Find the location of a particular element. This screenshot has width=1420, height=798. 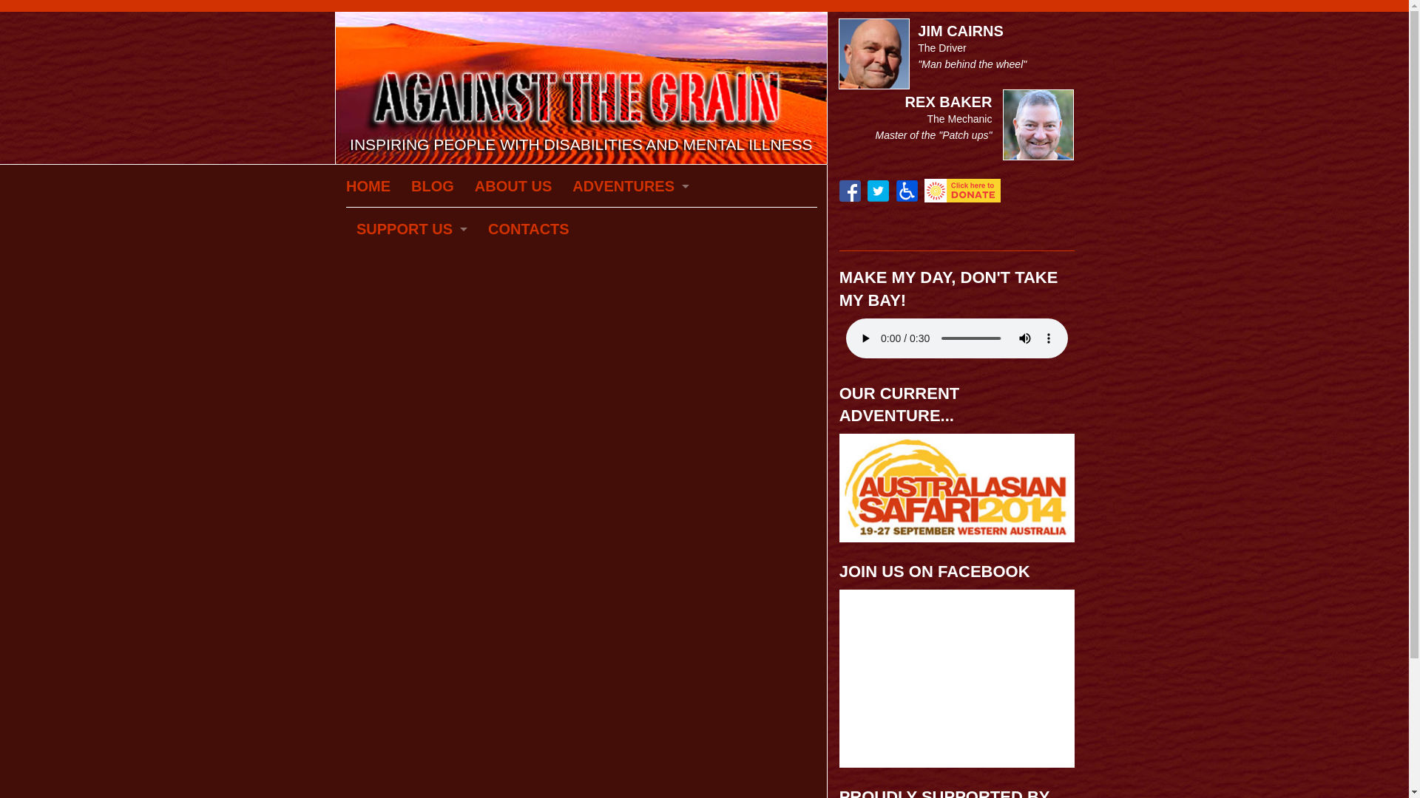

BLOG is located at coordinates (433, 186).